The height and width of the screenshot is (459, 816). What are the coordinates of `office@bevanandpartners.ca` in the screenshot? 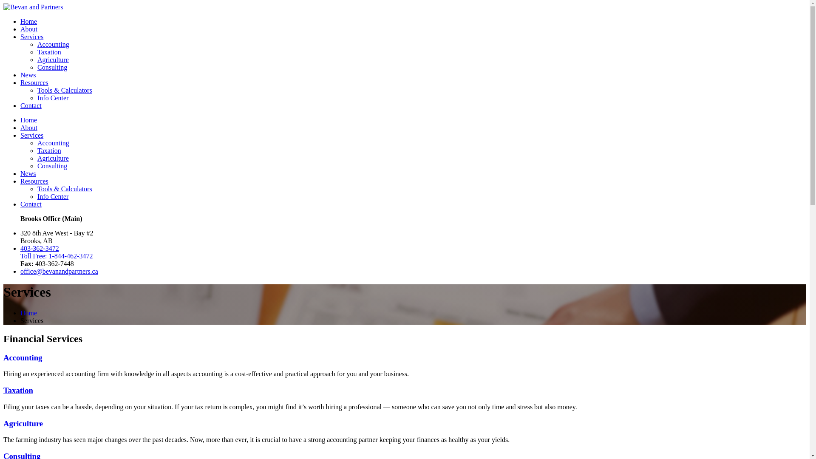 It's located at (59, 271).